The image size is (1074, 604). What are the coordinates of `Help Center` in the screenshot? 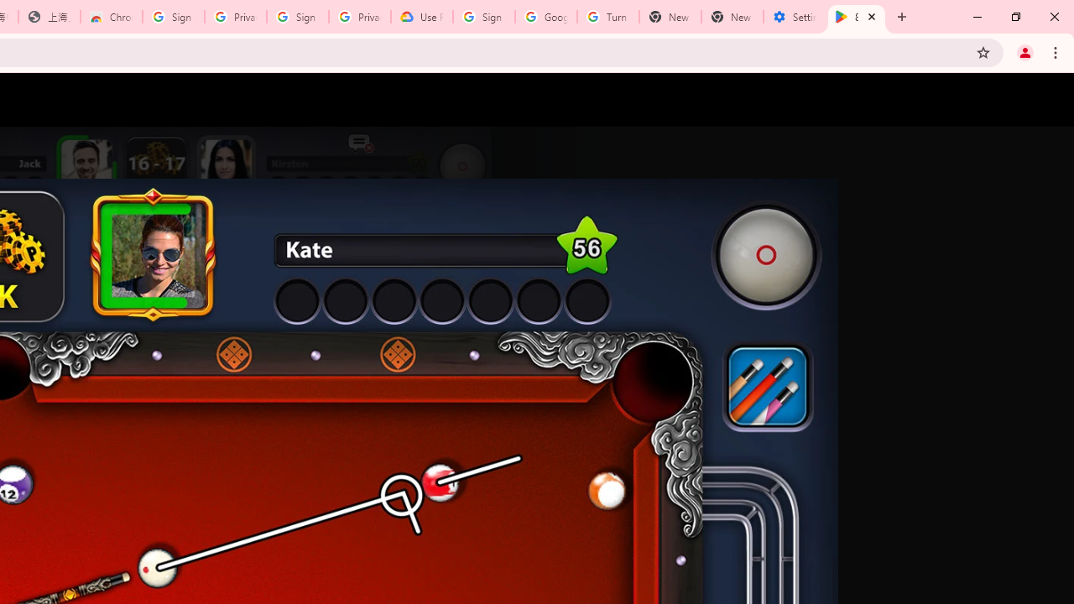 It's located at (1005, 100).